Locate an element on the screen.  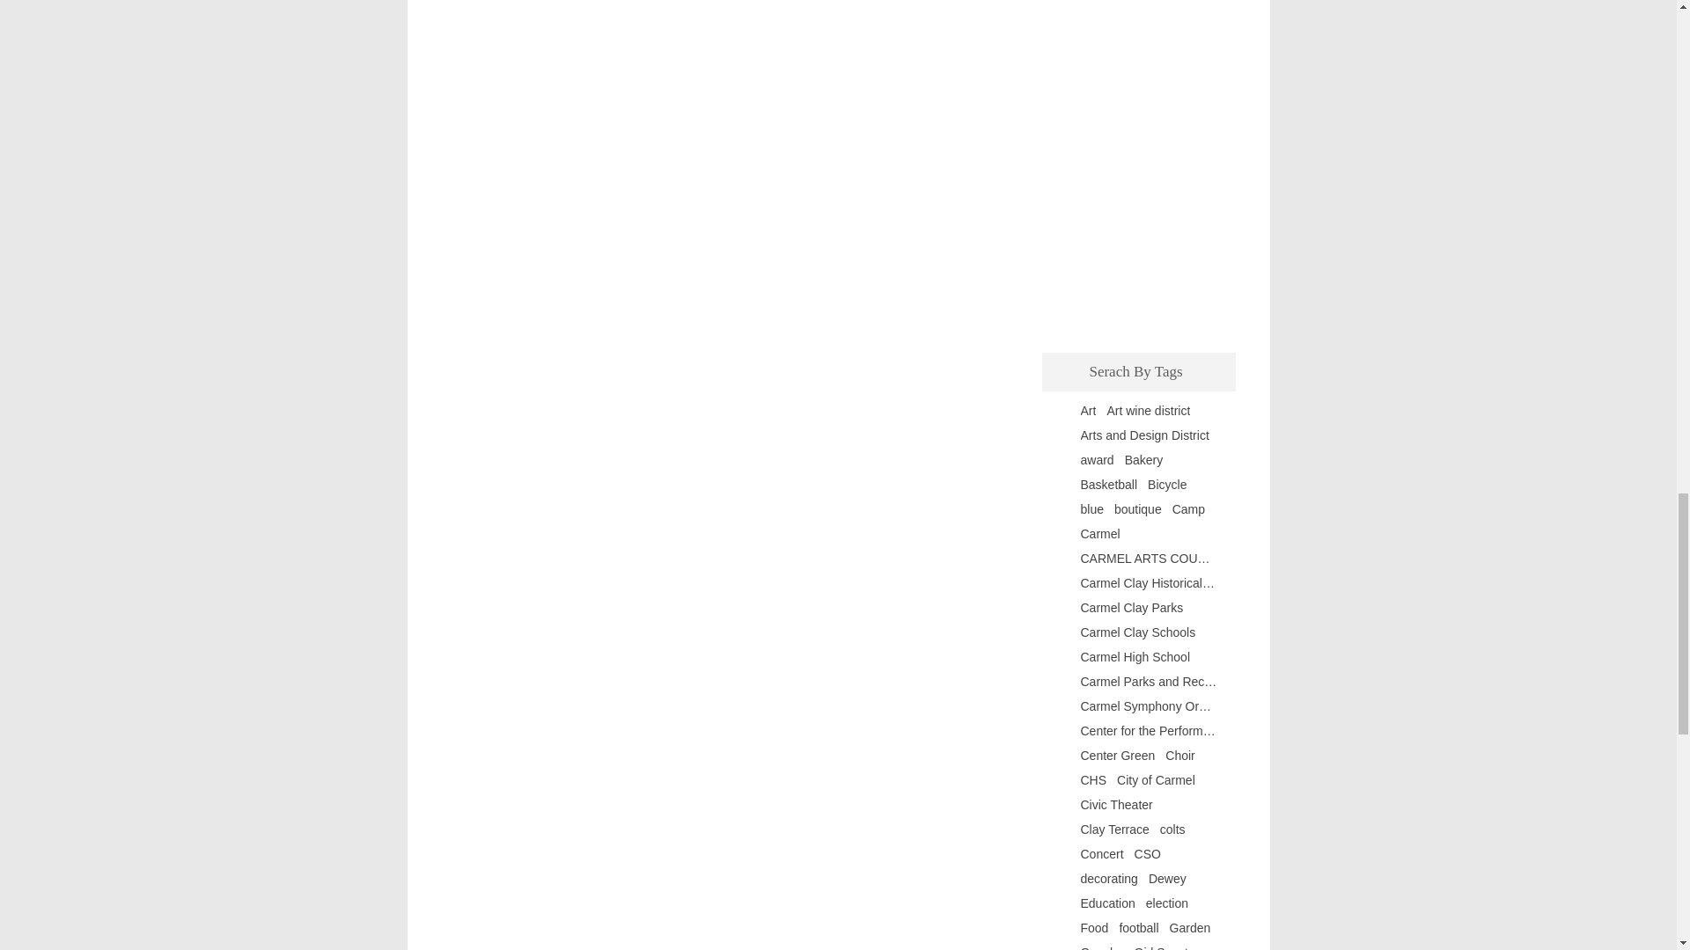
Art wine district is located at coordinates (1148, 411).